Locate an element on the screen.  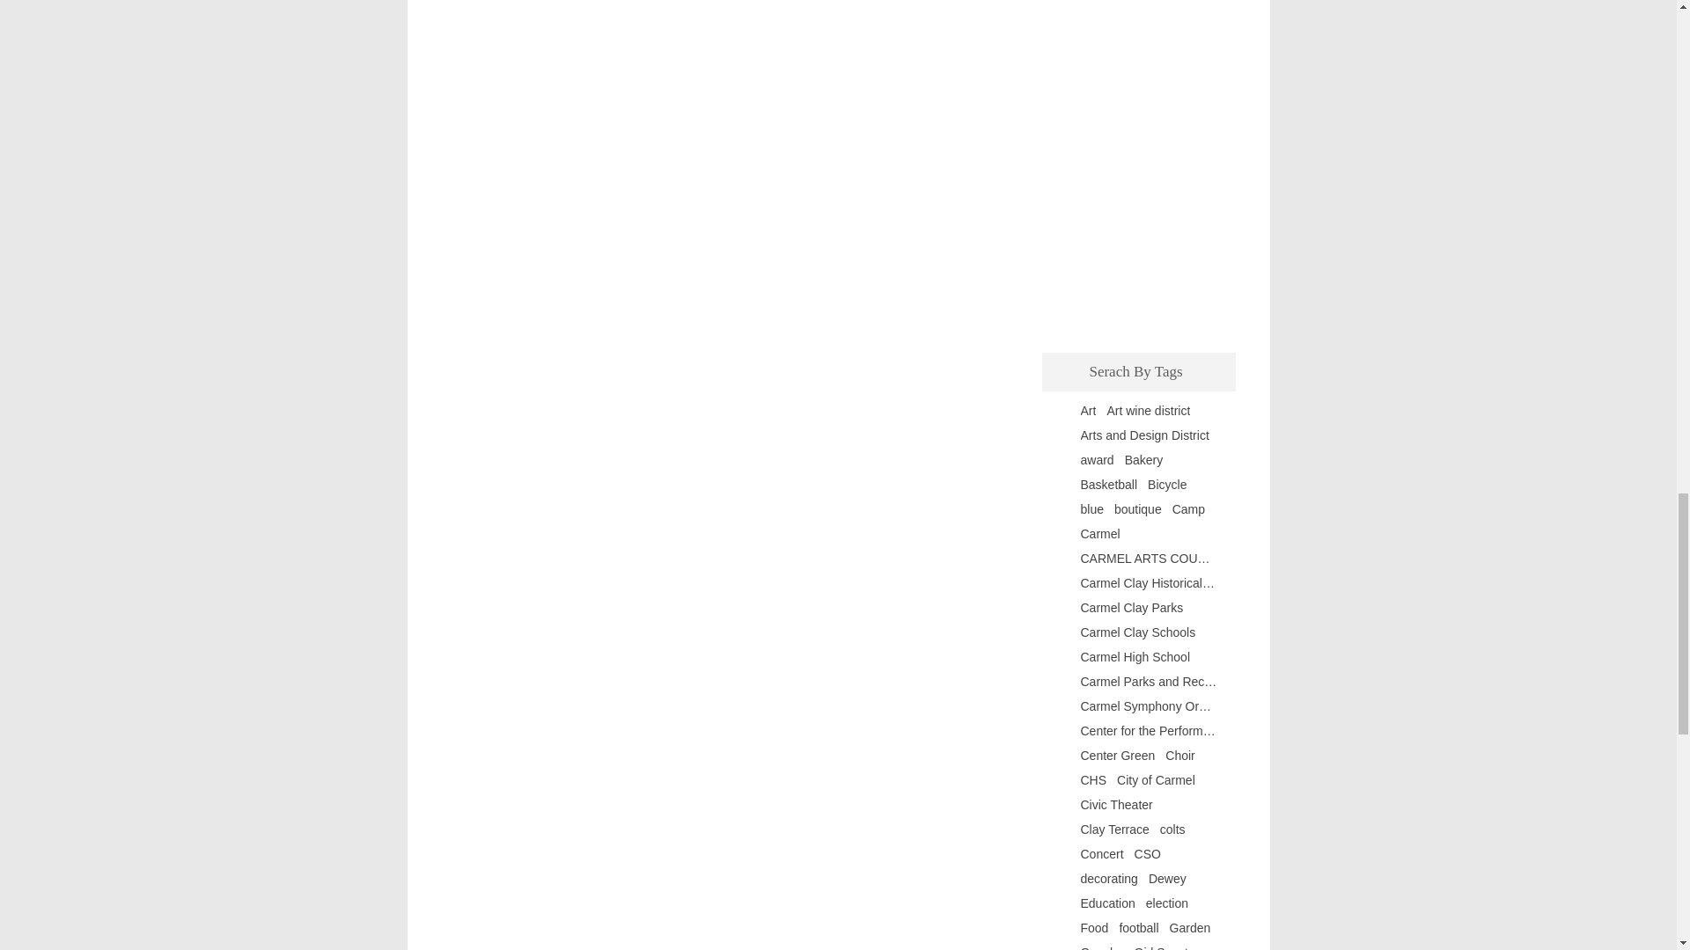
Art wine district is located at coordinates (1148, 411).